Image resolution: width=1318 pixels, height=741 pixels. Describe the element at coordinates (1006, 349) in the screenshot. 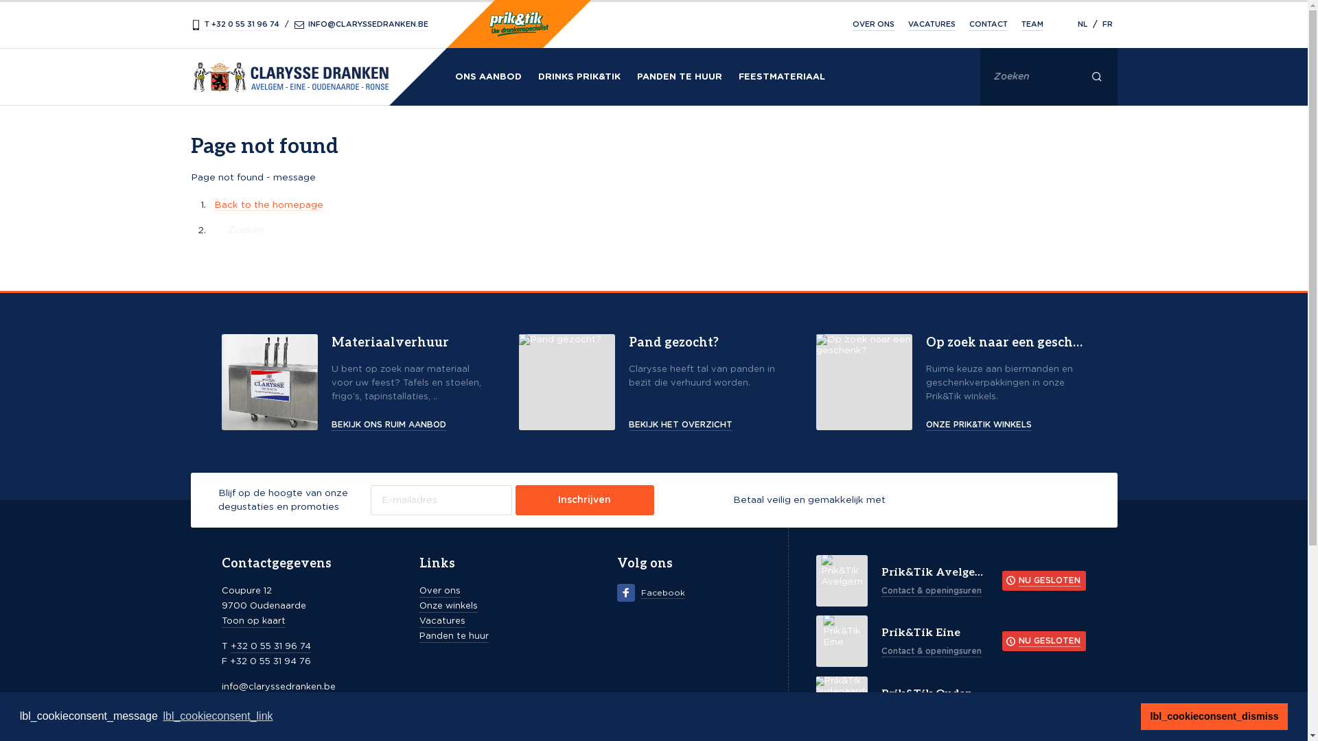

I see `Op zoek naar een geschenk?` at that location.